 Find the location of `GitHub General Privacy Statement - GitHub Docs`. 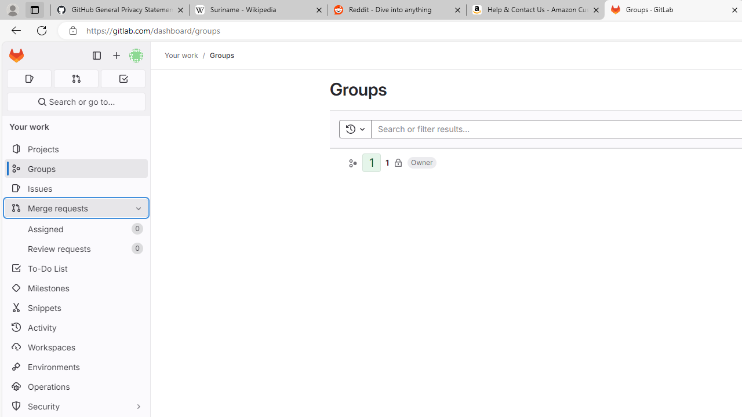

GitHub General Privacy Statement - GitHub Docs is located at coordinates (120, 10).